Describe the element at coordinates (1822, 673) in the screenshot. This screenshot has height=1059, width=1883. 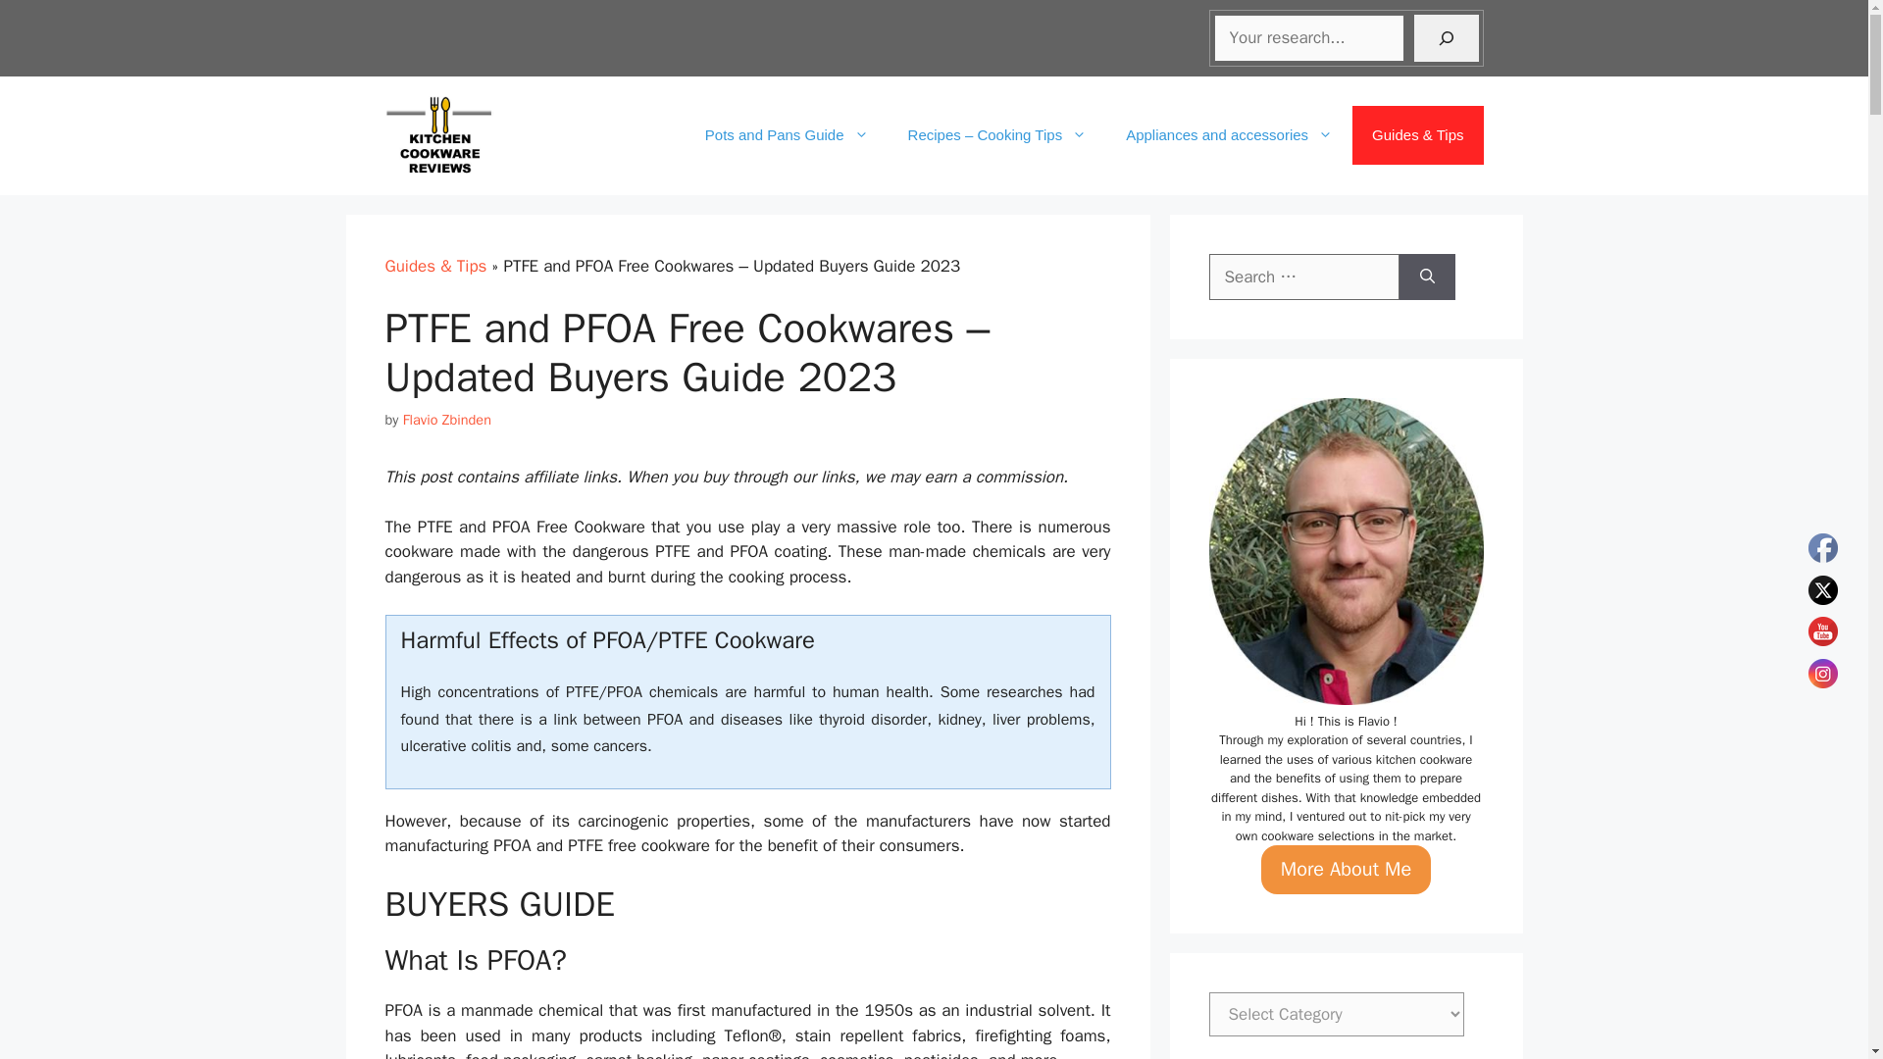
I see `Instagram` at that location.